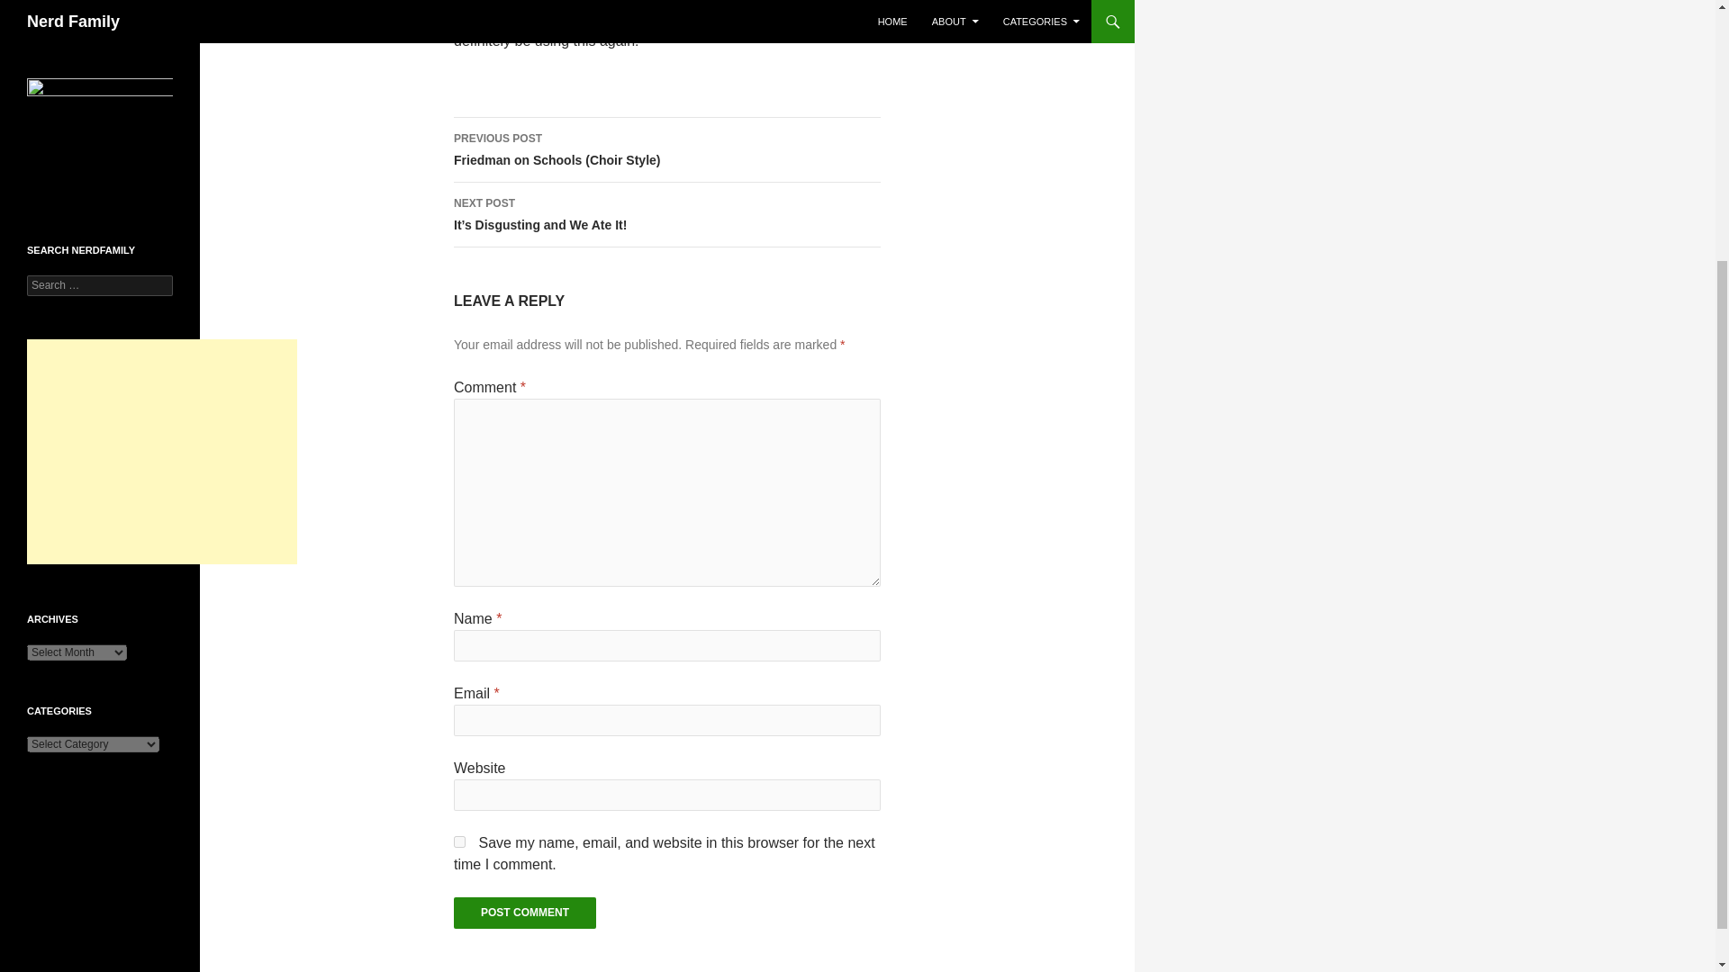 The height and width of the screenshot is (972, 1729). I want to click on yes, so click(459, 841).